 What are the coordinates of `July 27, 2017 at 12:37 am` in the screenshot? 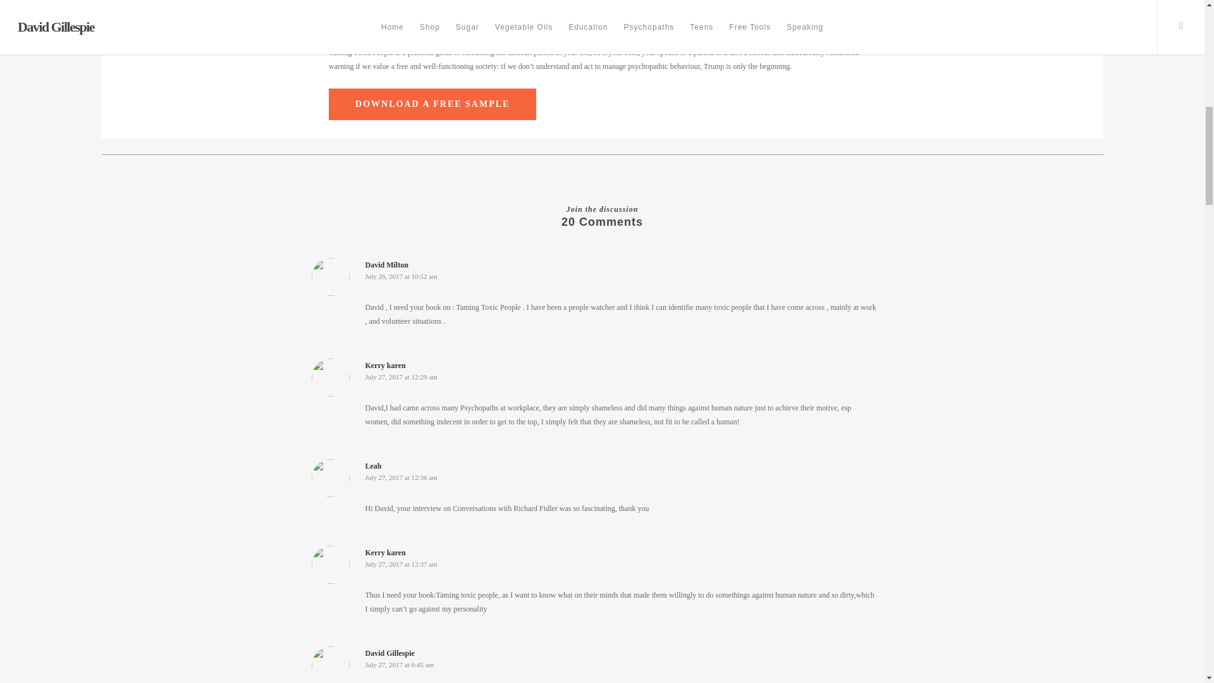 It's located at (401, 563).